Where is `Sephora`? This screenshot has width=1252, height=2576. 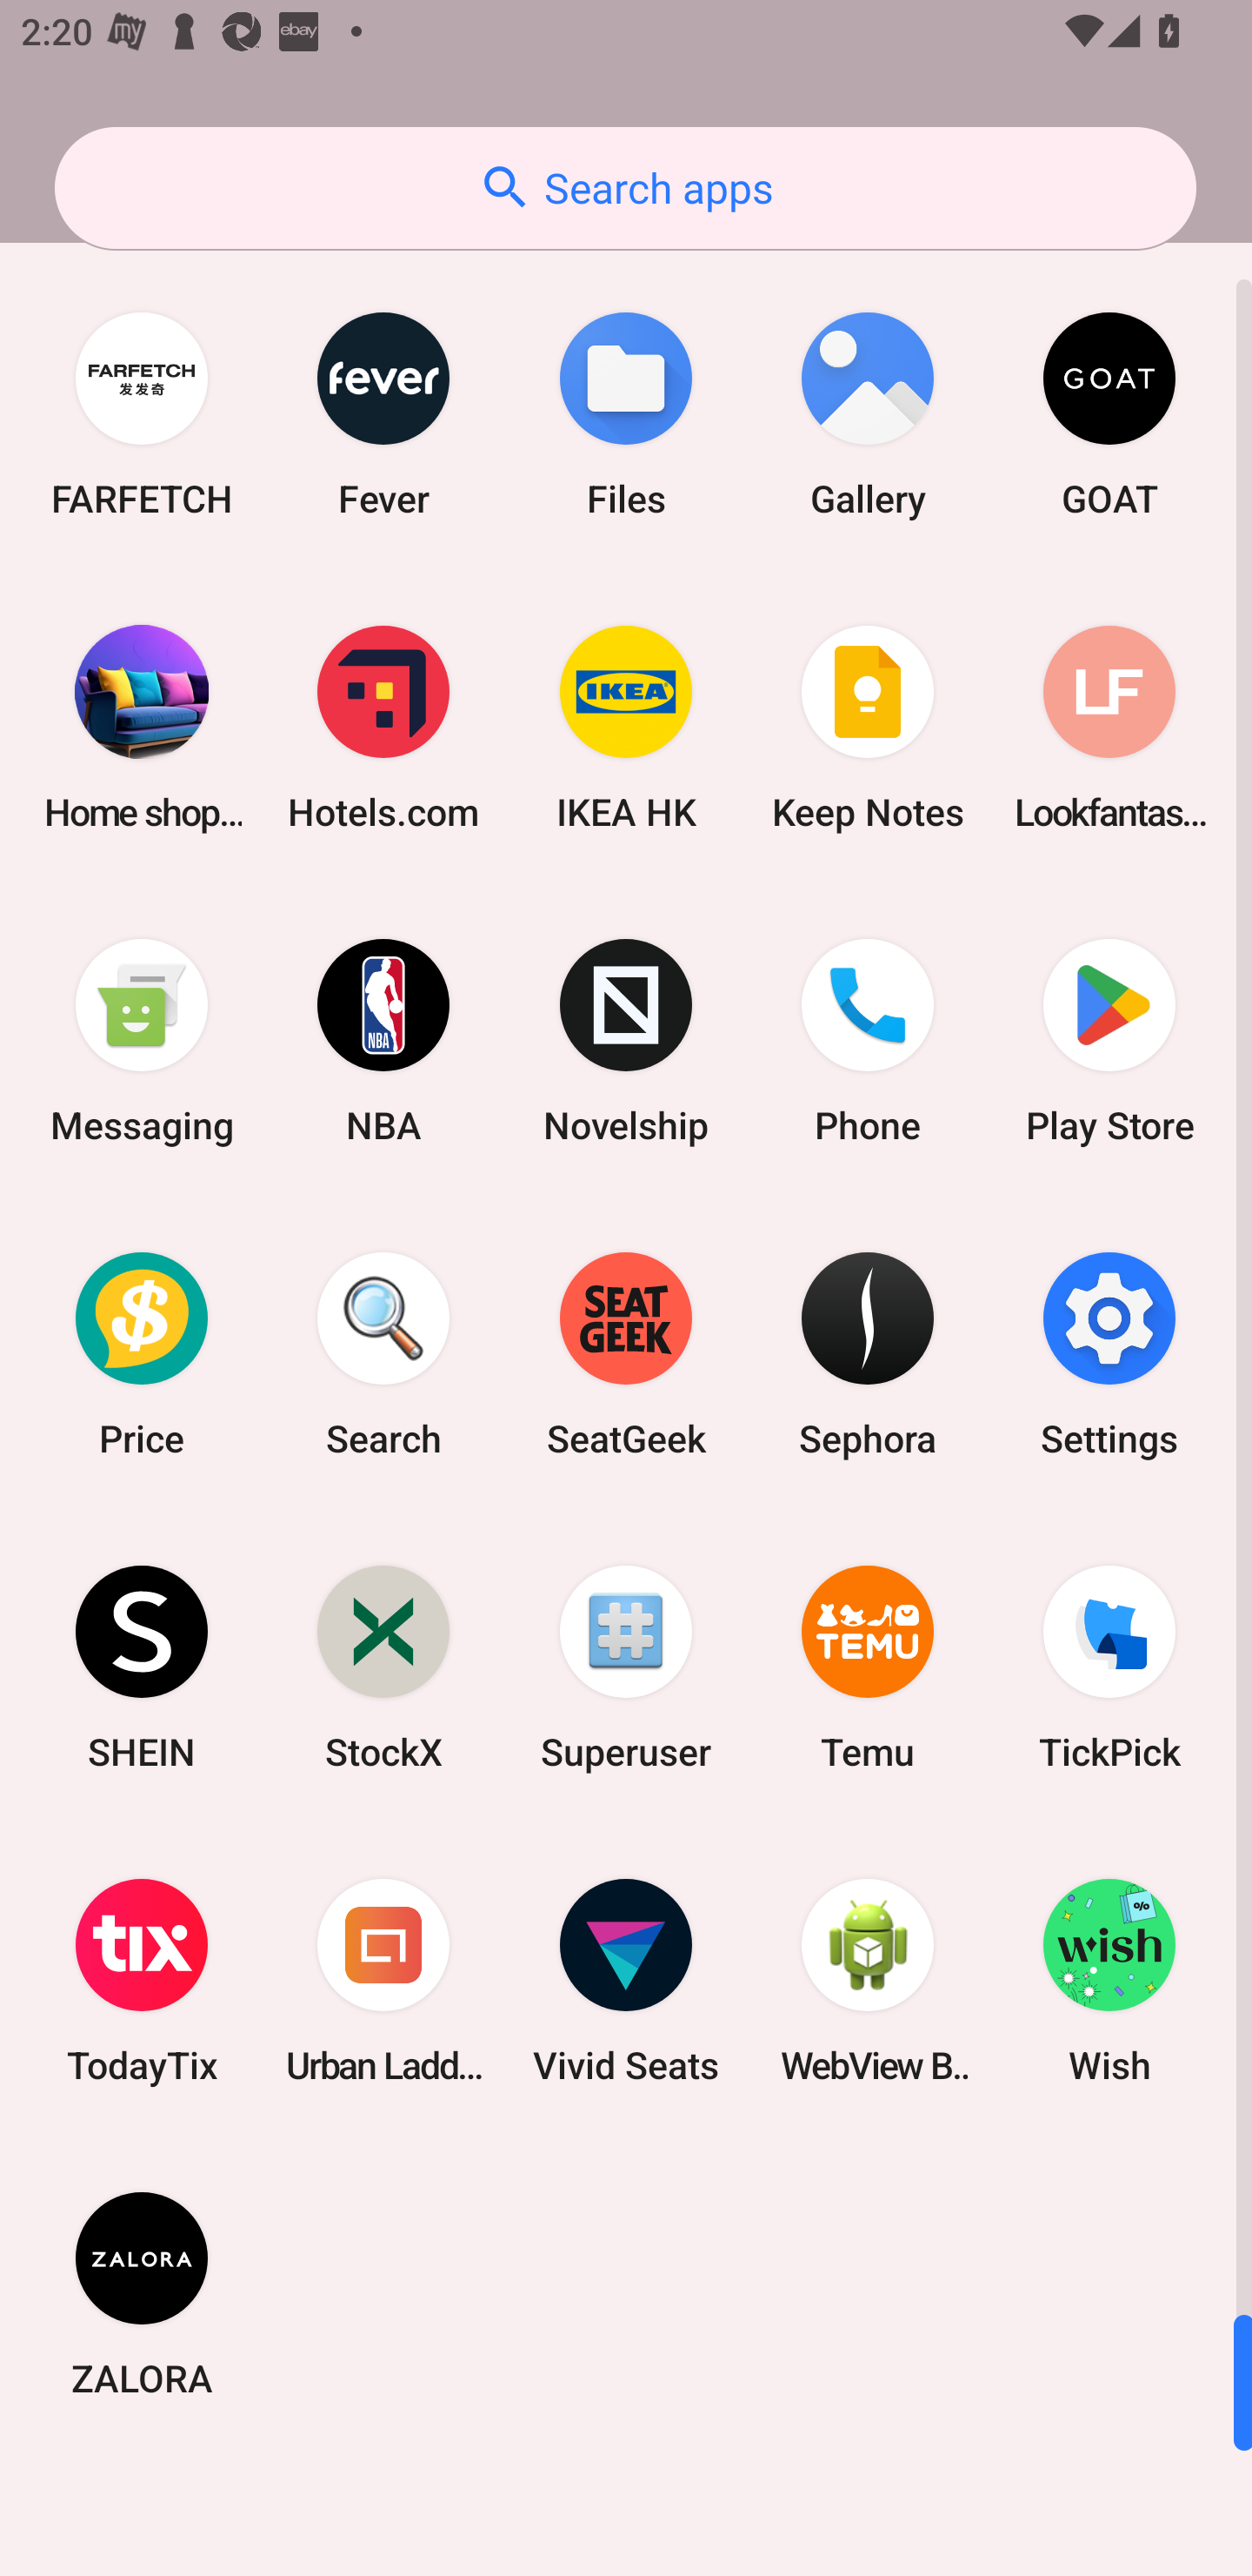
Sephora is located at coordinates (868, 1353).